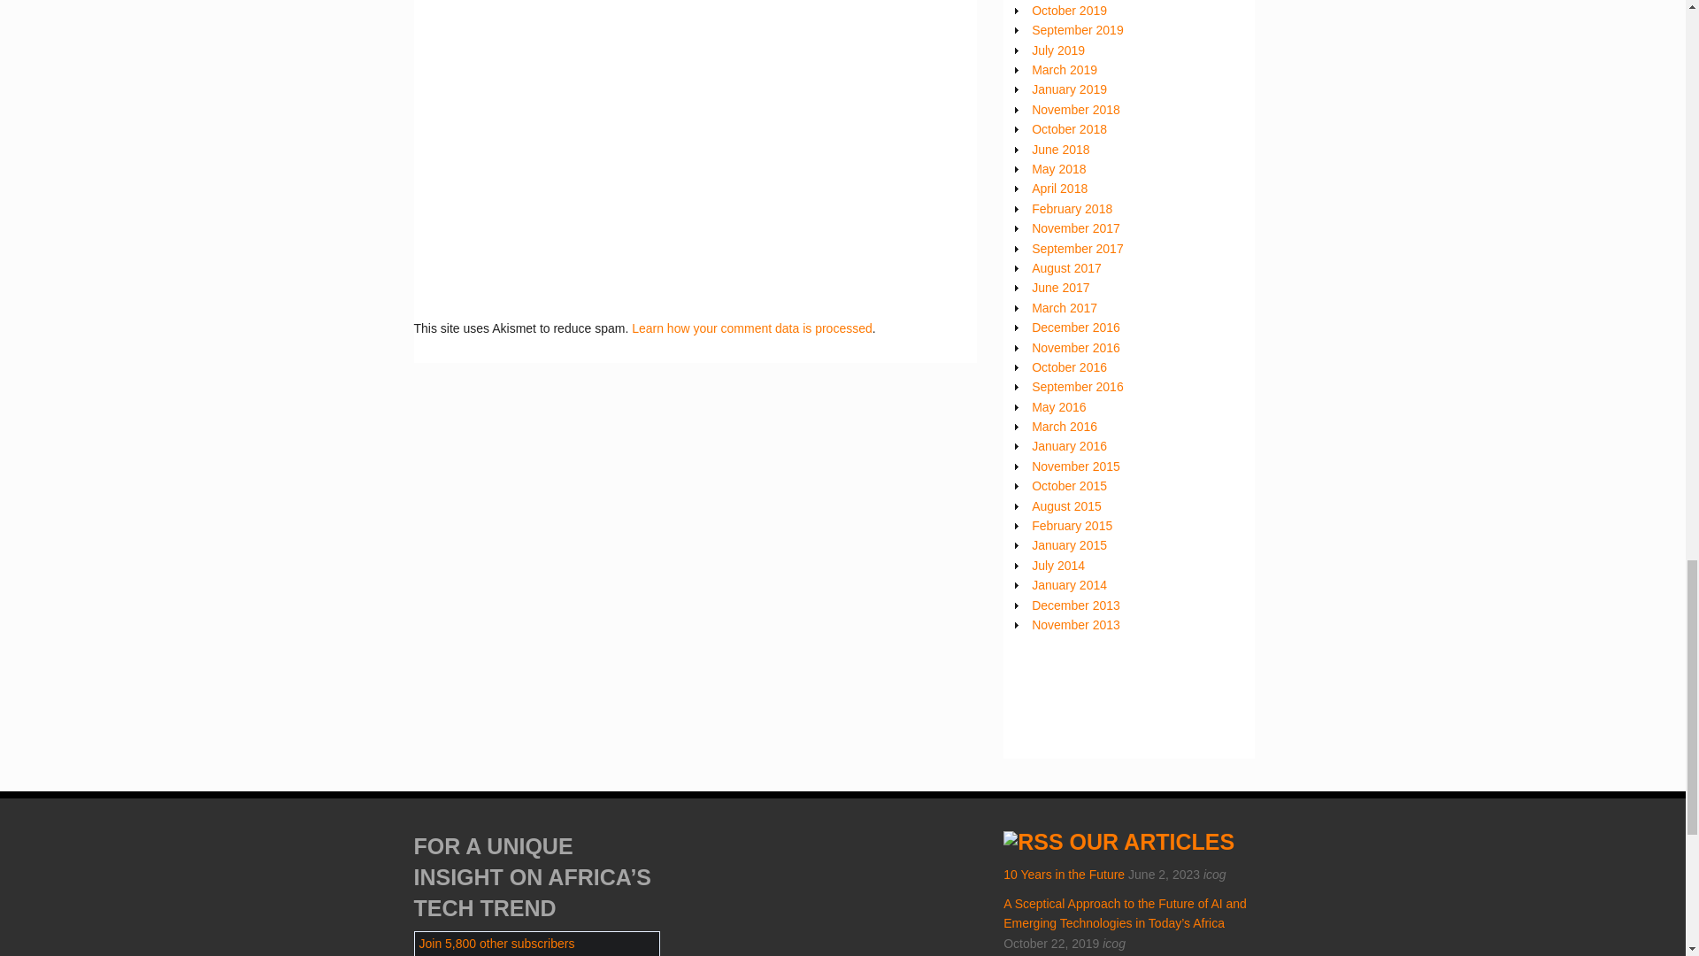  Describe the element at coordinates (752, 328) in the screenshot. I see `Learn how your comment data is processed` at that location.